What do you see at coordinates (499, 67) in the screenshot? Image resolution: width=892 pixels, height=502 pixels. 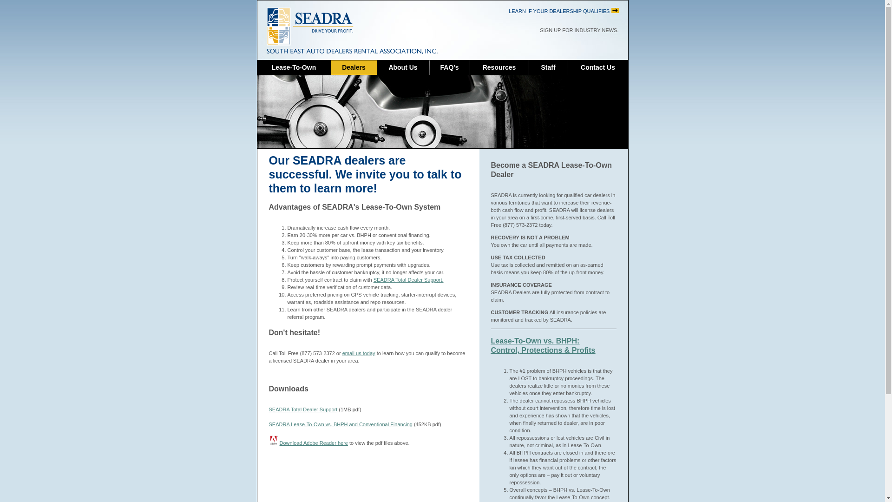 I see `Resources` at bounding box center [499, 67].